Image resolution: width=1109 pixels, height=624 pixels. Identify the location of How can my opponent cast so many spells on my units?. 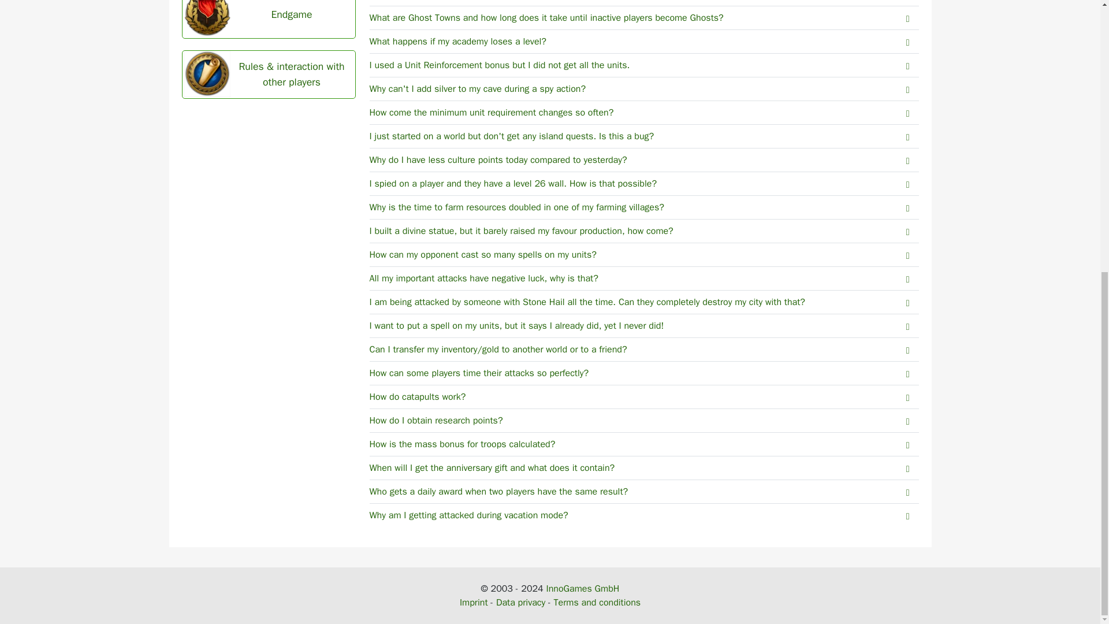
(644, 255).